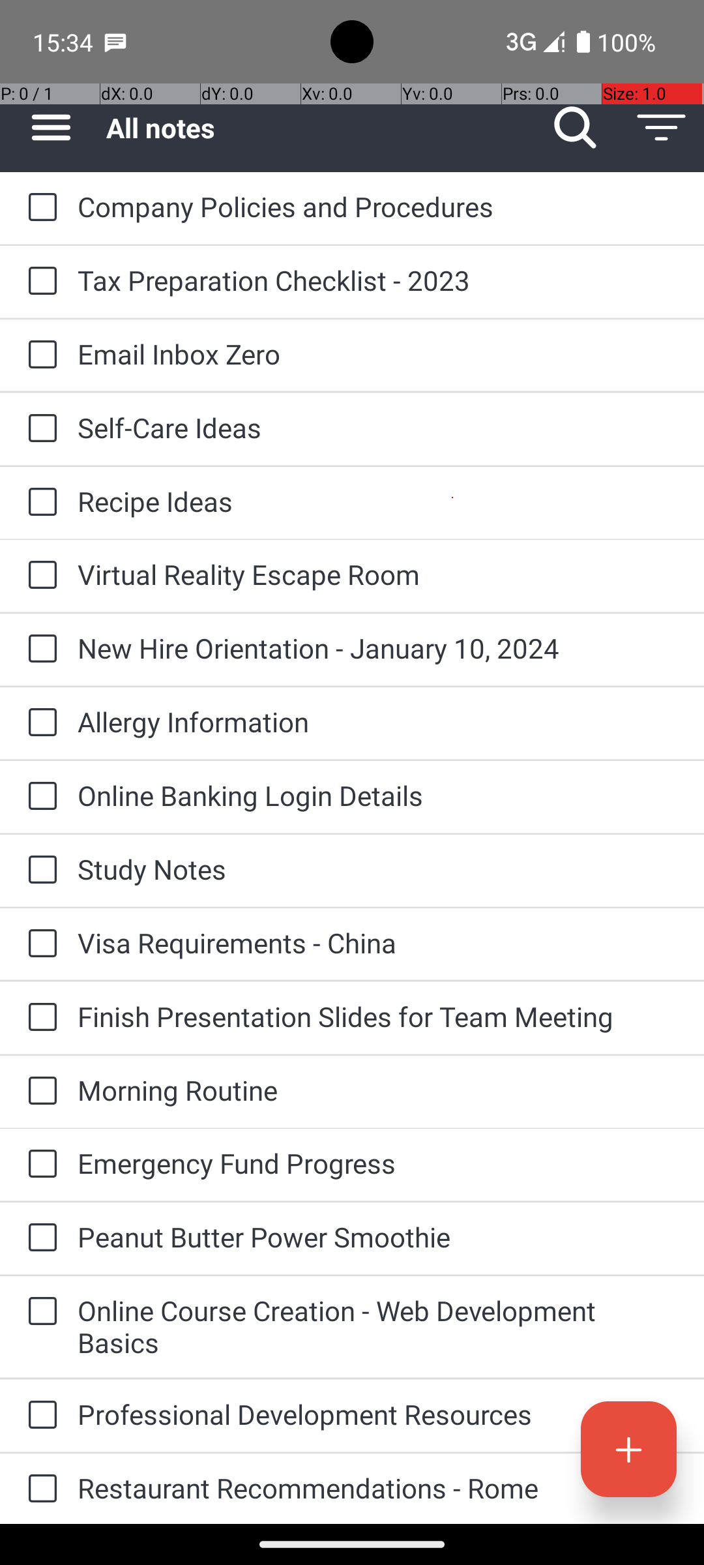  What do you see at coordinates (39, 282) in the screenshot?
I see `to-do: Tax Preparation Checklist - 2023` at bounding box center [39, 282].